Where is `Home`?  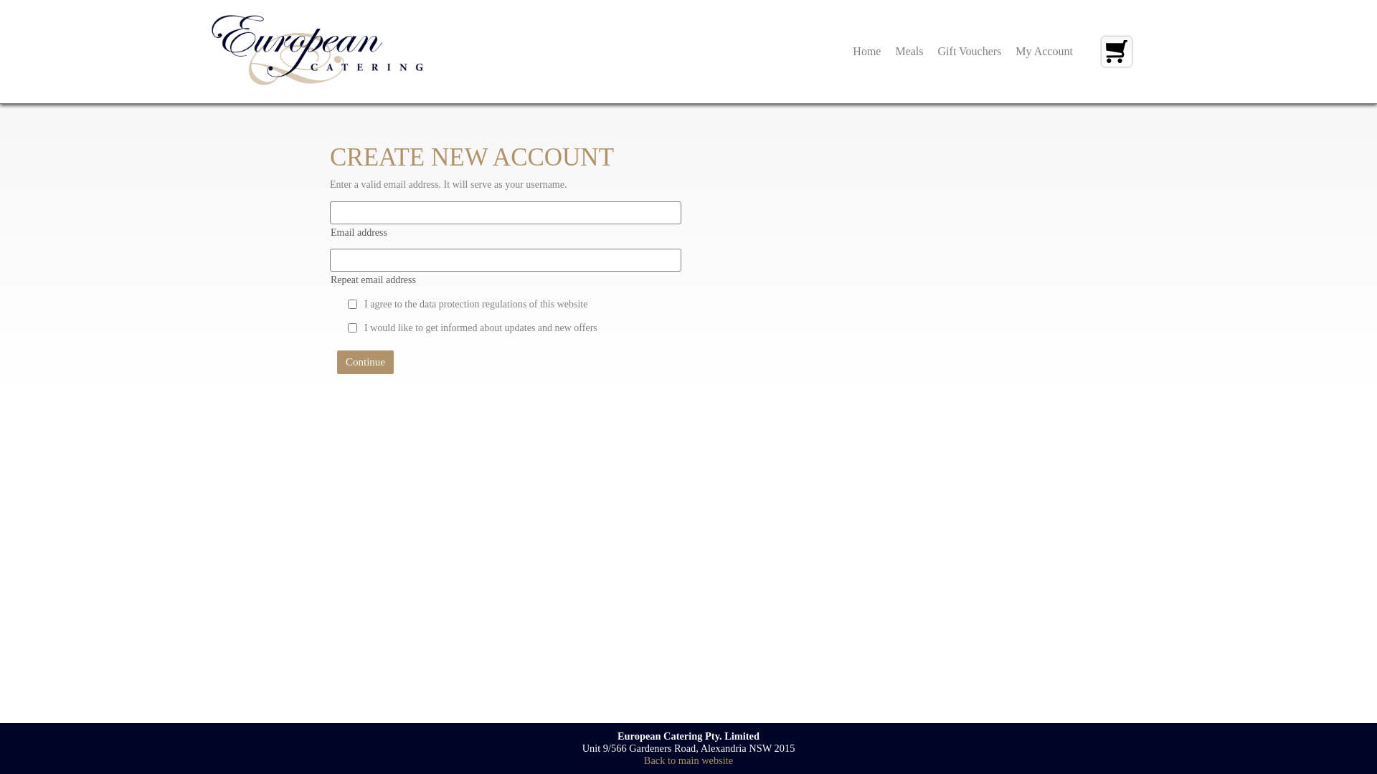 Home is located at coordinates (866, 52).